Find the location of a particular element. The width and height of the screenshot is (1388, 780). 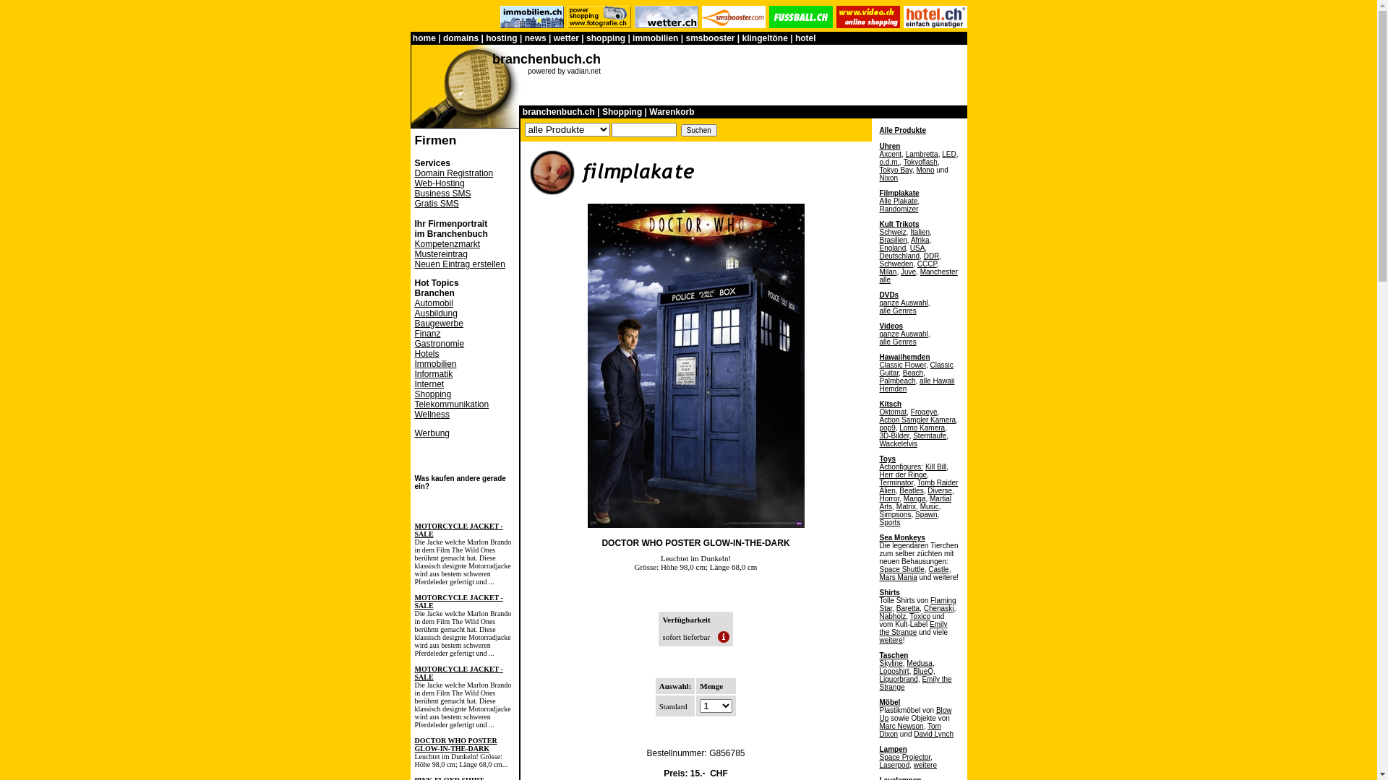

Beatles is located at coordinates (911, 491).